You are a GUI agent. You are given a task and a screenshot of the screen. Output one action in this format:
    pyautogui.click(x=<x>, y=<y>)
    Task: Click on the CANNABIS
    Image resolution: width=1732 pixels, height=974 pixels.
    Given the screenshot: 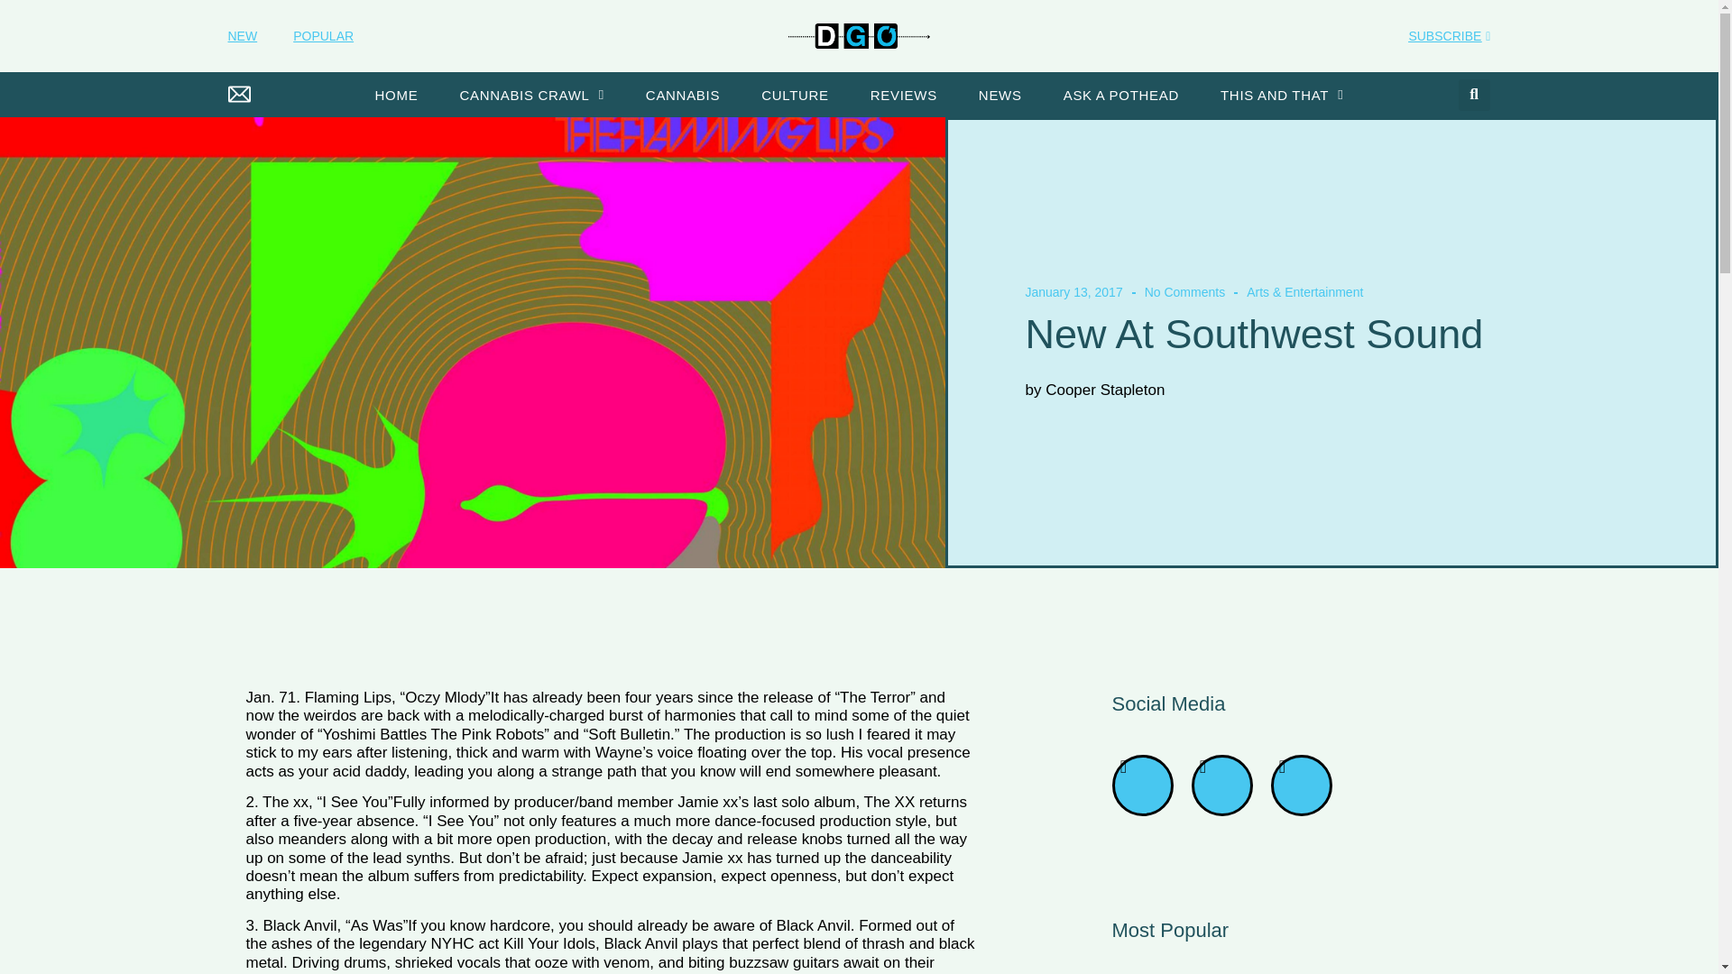 What is the action you would take?
    pyautogui.click(x=683, y=96)
    